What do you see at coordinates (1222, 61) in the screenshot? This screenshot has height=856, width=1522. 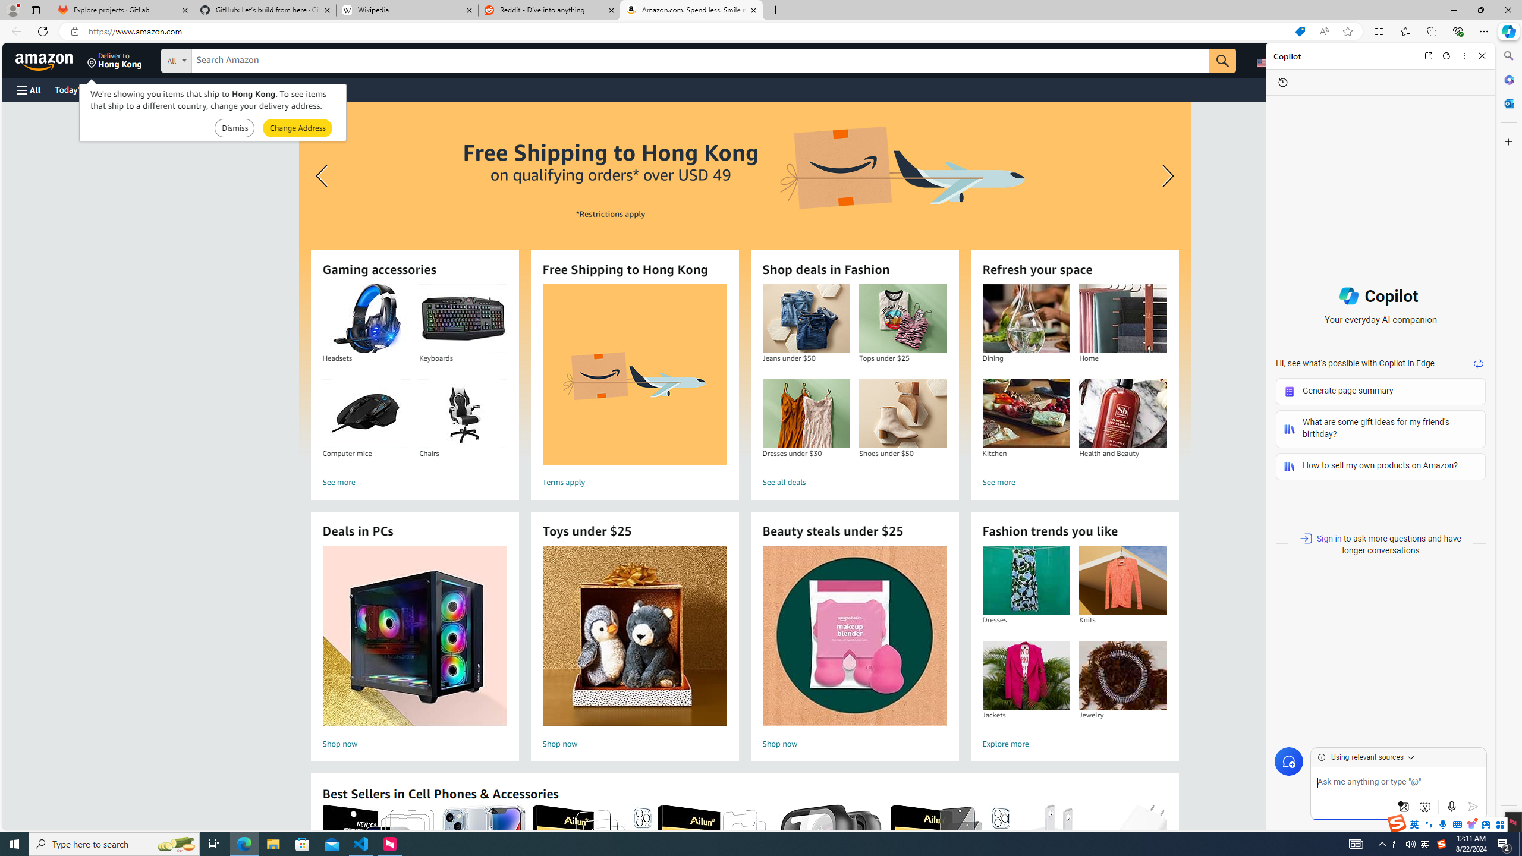 I see `Go` at bounding box center [1222, 61].